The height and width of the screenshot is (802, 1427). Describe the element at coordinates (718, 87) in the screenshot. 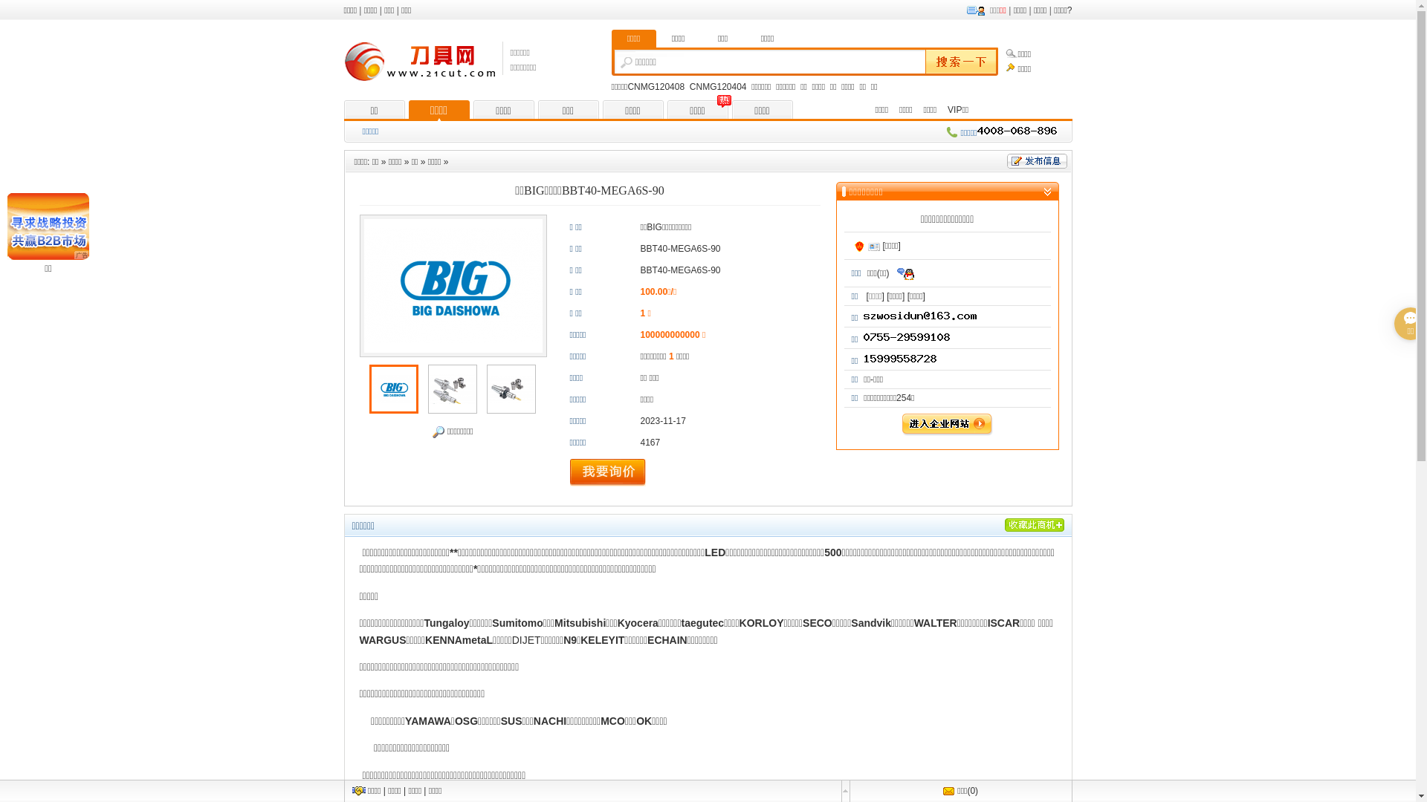

I see `CNMG120404` at that location.